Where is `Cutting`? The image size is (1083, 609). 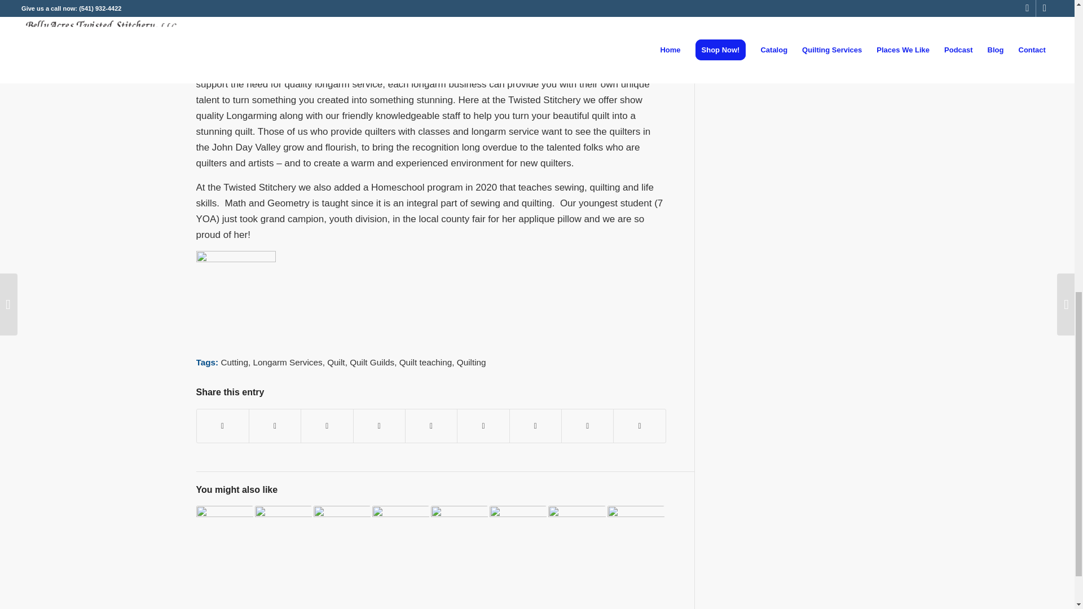
Cutting is located at coordinates (234, 362).